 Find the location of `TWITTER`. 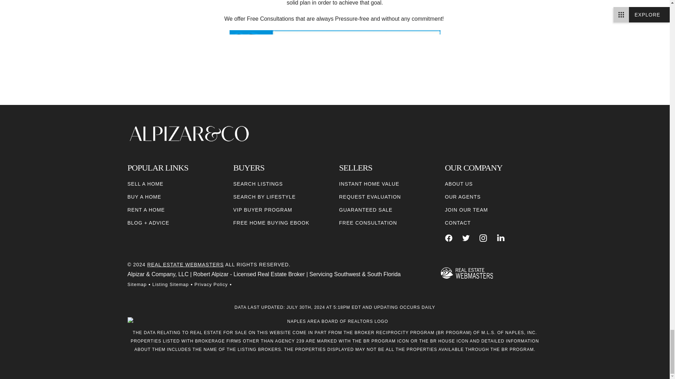

TWITTER is located at coordinates (466, 238).